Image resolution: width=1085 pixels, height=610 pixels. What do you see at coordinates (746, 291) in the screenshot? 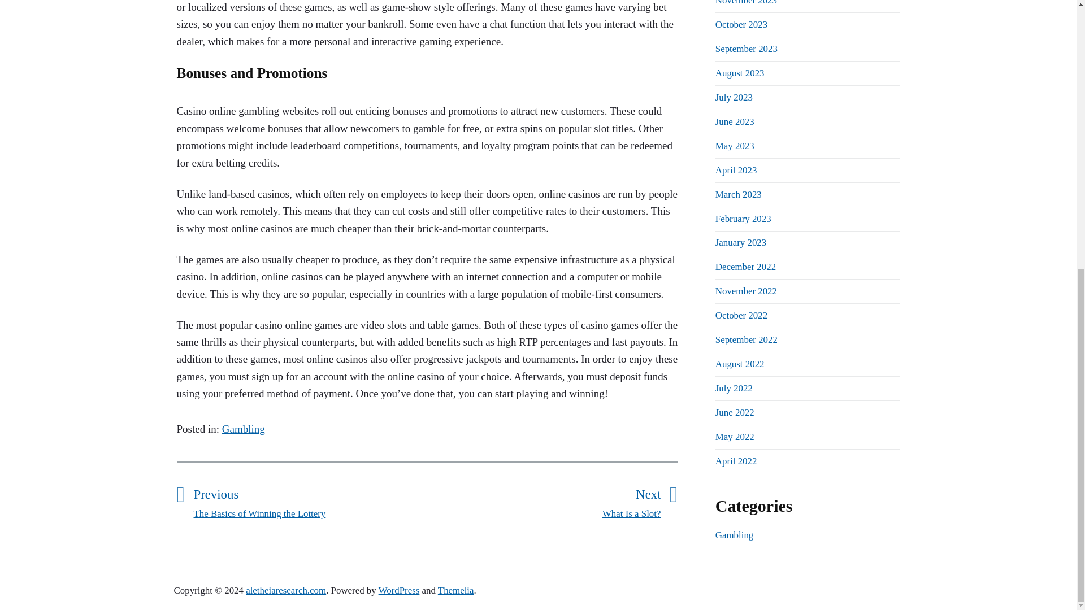
I see `October 2022` at bounding box center [746, 291].